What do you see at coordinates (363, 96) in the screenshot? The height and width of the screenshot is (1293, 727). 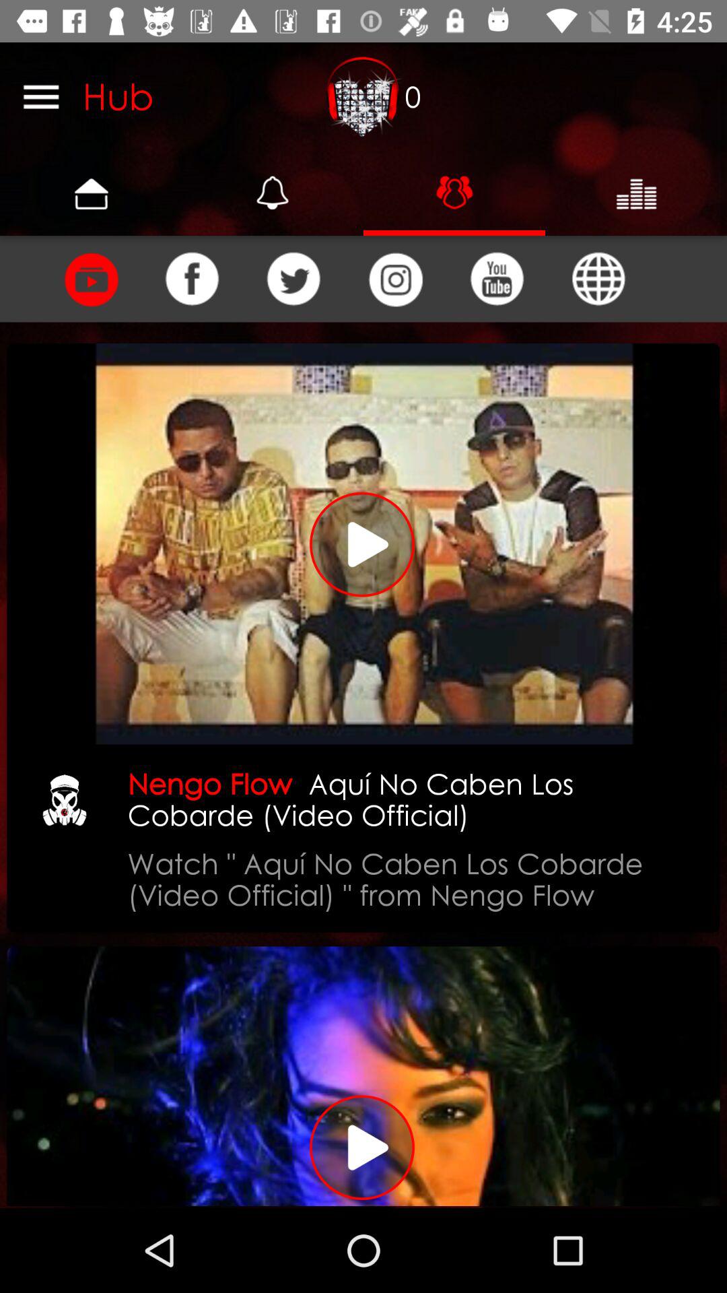 I see `select item next to the 0 item` at bounding box center [363, 96].